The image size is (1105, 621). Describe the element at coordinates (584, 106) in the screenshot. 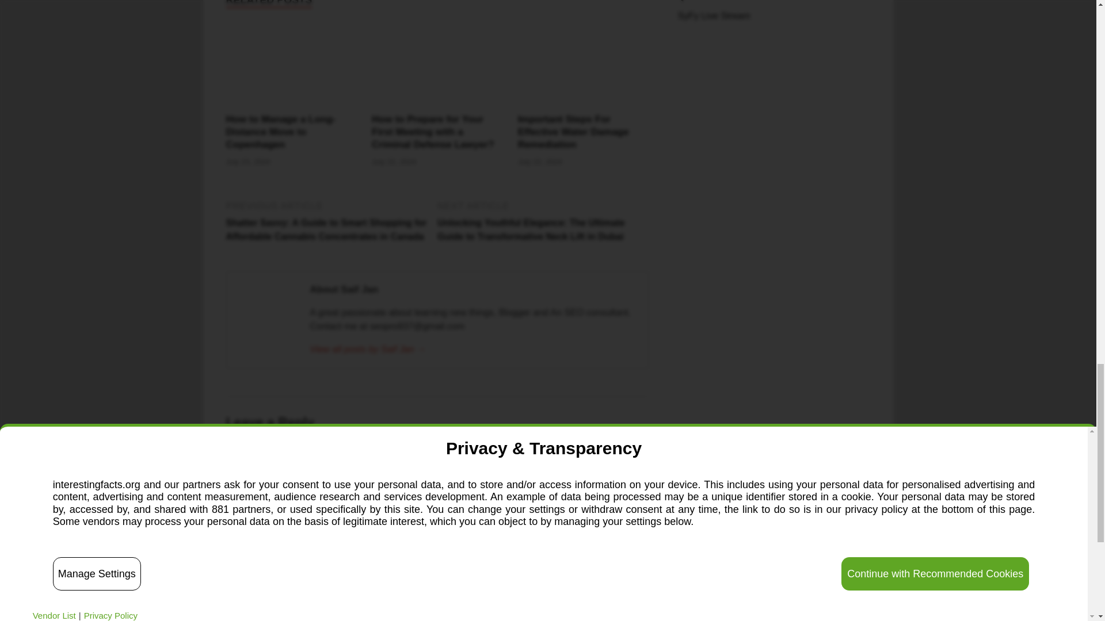

I see `Important Steps For Effective Water Damage Remediation` at that location.